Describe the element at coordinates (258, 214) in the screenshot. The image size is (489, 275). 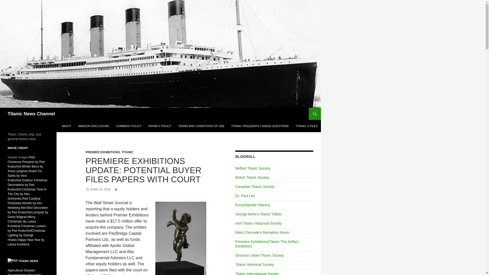
I see `George Behe's Titanic Tidbits` at that location.